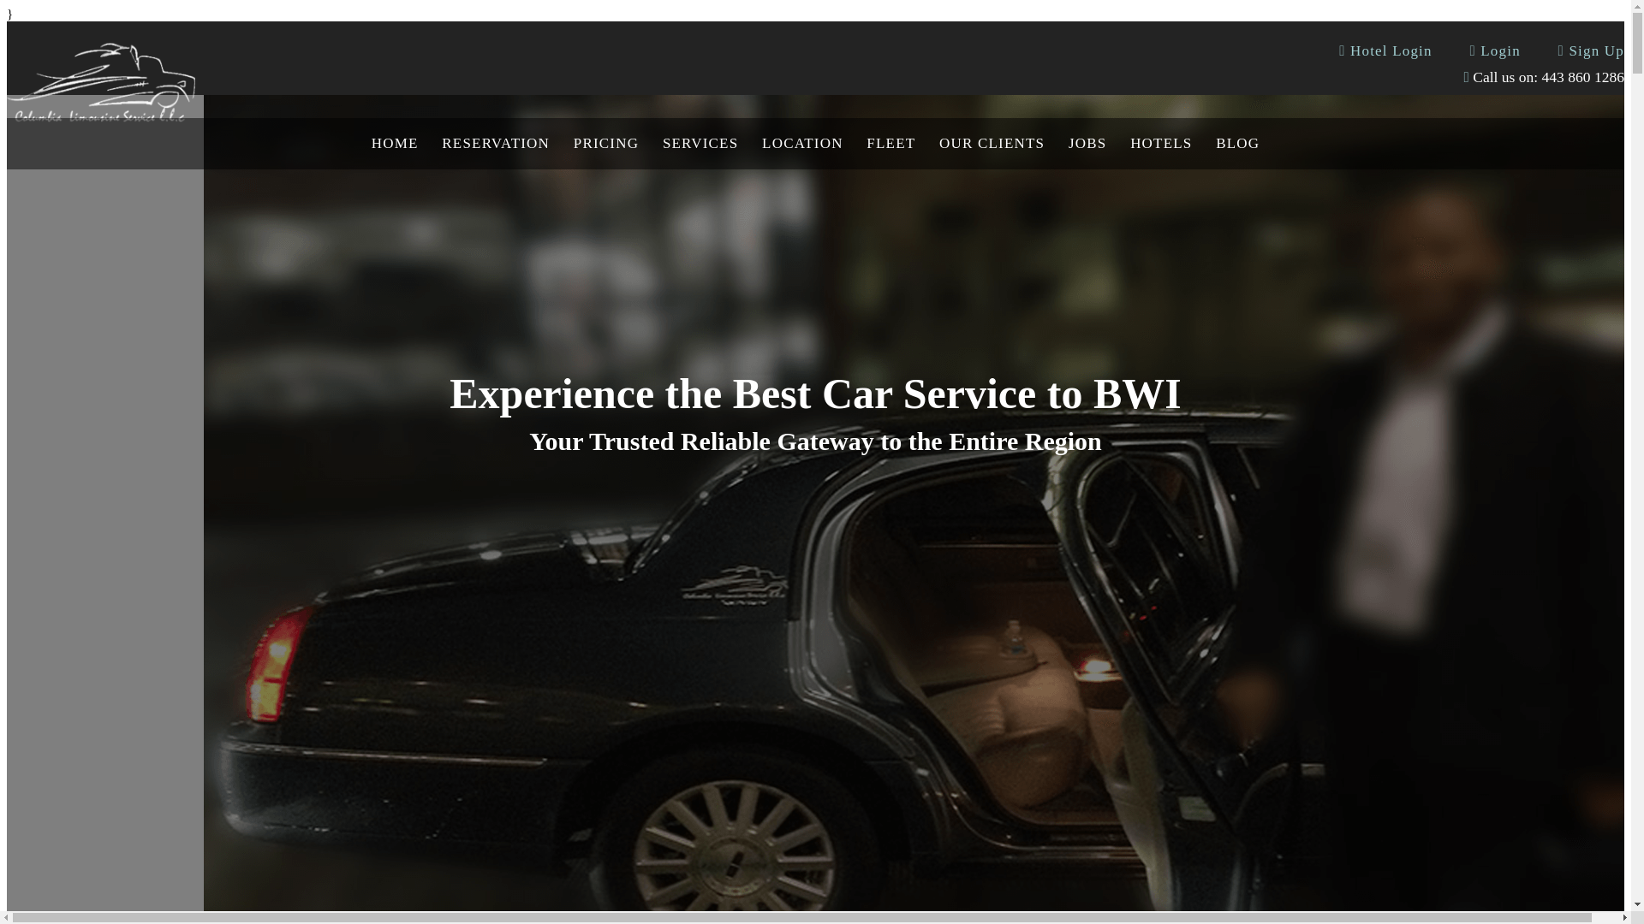 The height and width of the screenshot is (924, 1644). What do you see at coordinates (1494, 51) in the screenshot?
I see `Login` at bounding box center [1494, 51].